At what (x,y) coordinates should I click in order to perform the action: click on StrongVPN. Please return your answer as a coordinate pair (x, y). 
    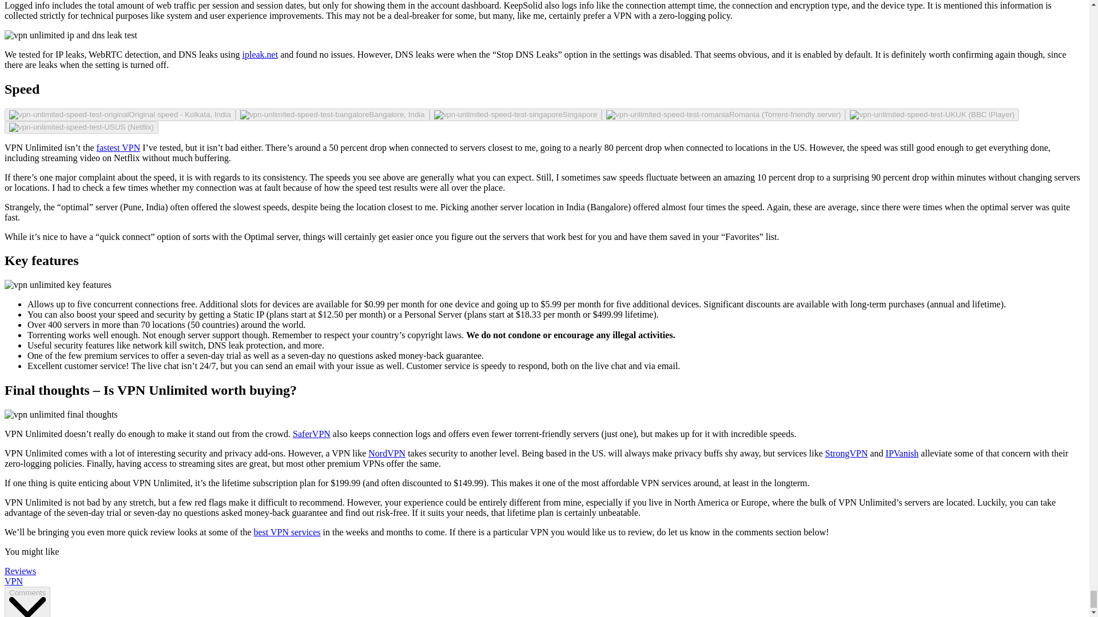
    Looking at the image, I should click on (846, 454).